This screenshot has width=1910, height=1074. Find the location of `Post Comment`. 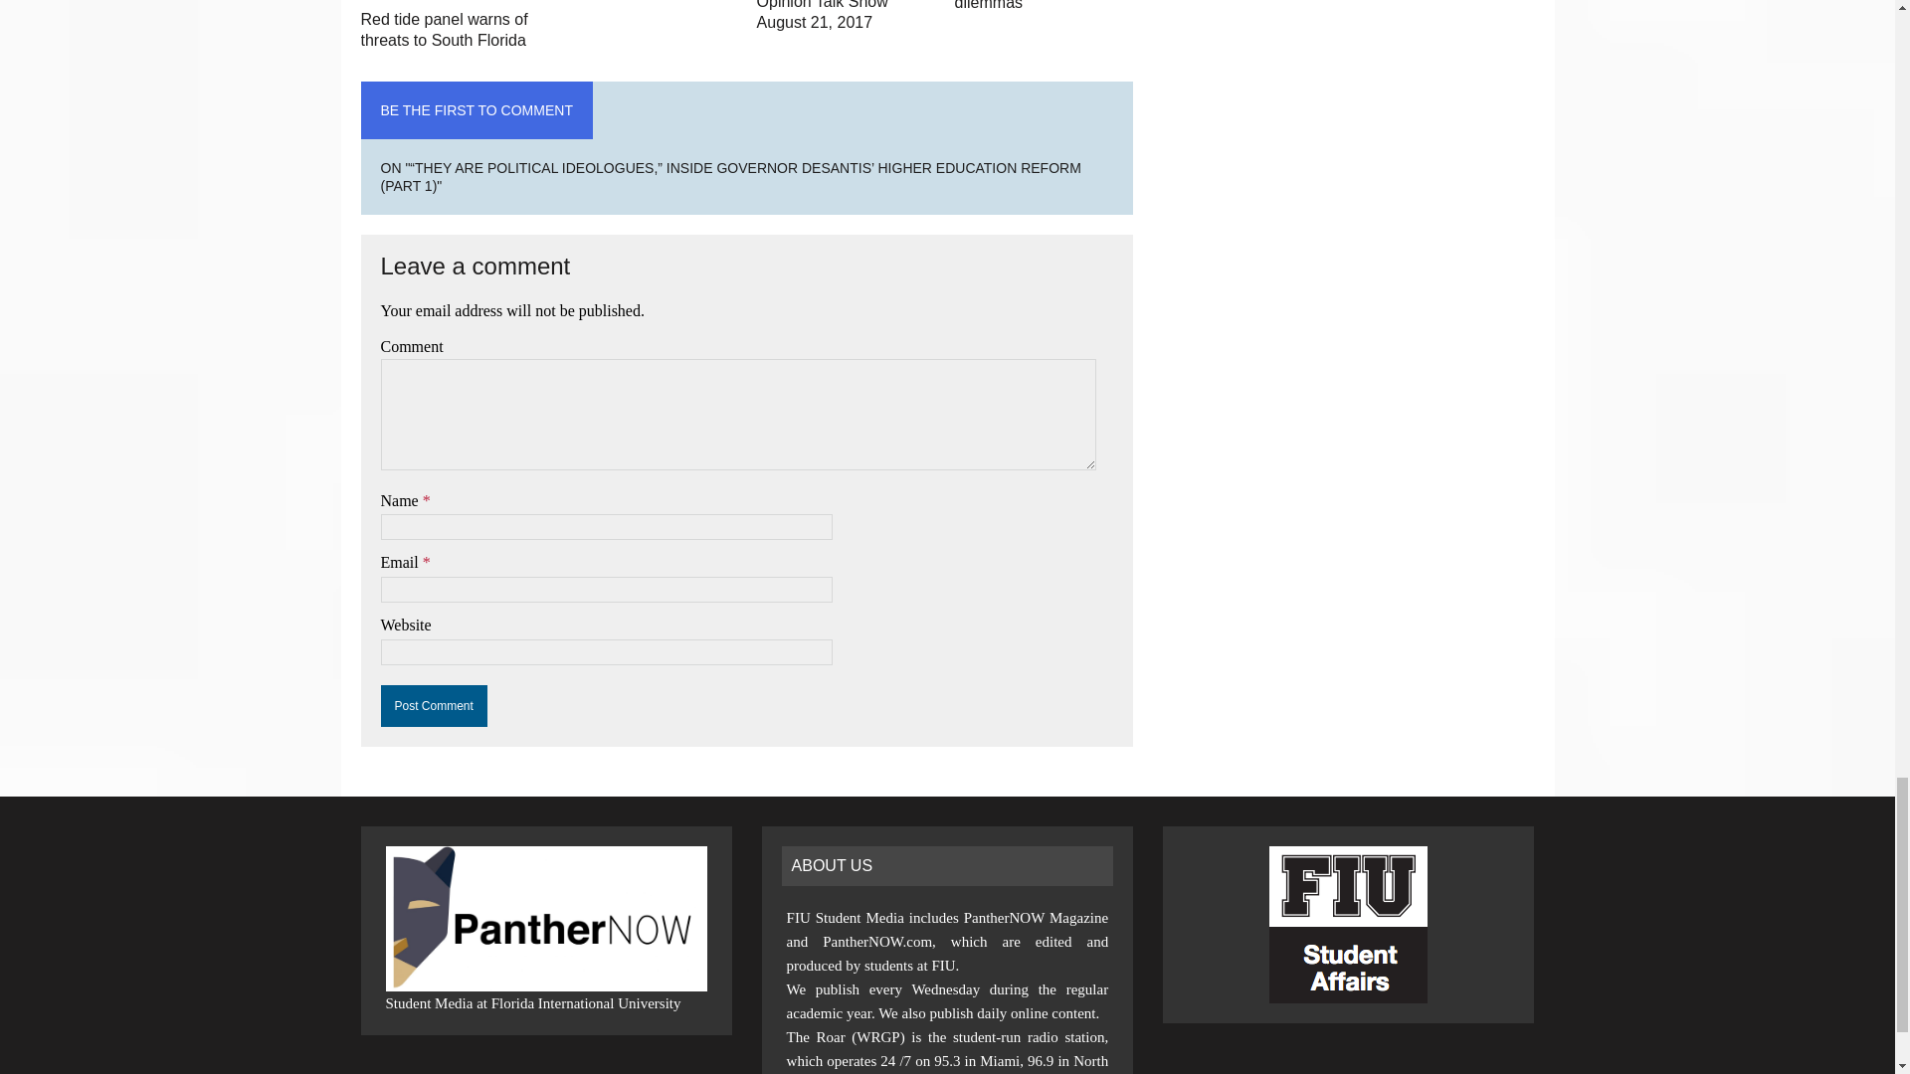

Post Comment is located at coordinates (434, 706).